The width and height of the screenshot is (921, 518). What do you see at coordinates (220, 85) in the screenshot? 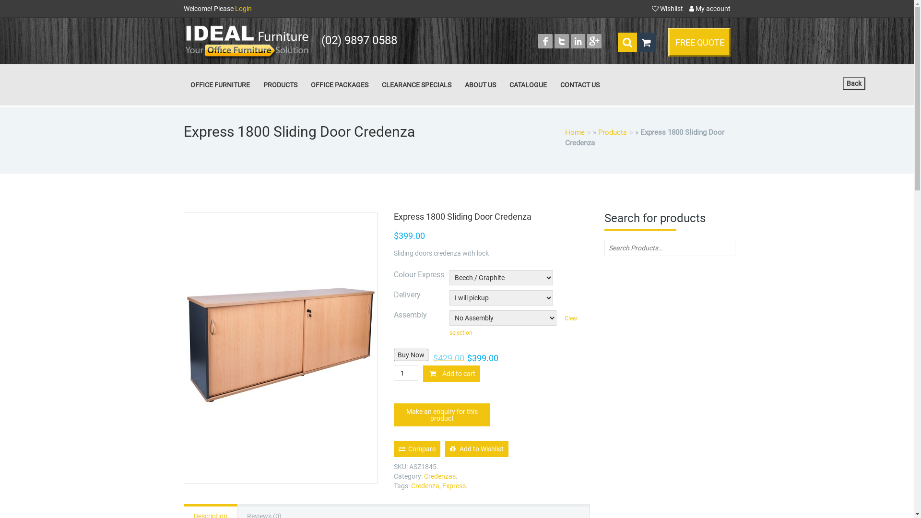
I see `OFFICE FURNITURE` at bounding box center [220, 85].